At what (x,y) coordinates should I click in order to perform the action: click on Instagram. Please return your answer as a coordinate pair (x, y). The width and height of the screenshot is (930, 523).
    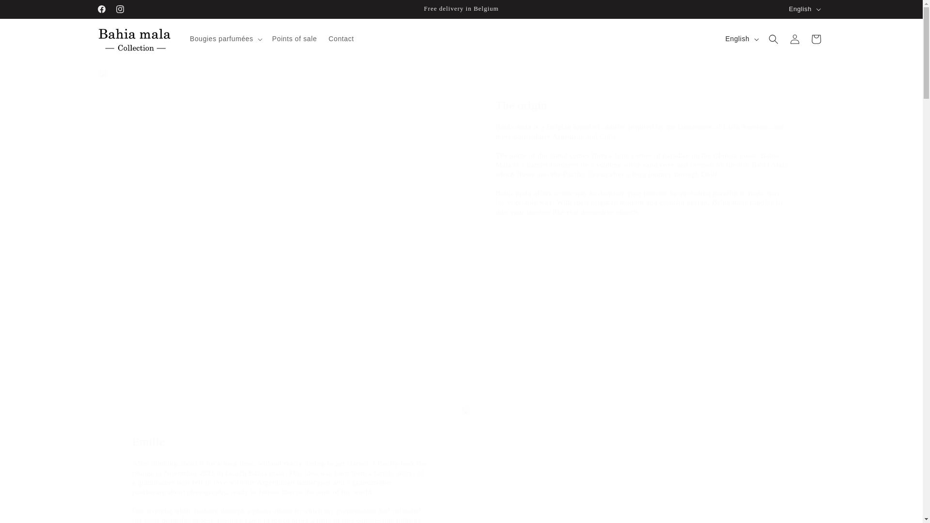
    Looking at the image, I should click on (120, 9).